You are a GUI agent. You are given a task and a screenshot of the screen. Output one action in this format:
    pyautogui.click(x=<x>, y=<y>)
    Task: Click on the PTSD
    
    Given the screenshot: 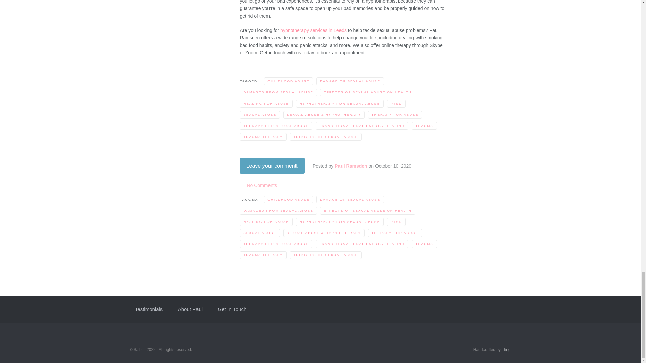 What is the action you would take?
    pyautogui.click(x=396, y=104)
    